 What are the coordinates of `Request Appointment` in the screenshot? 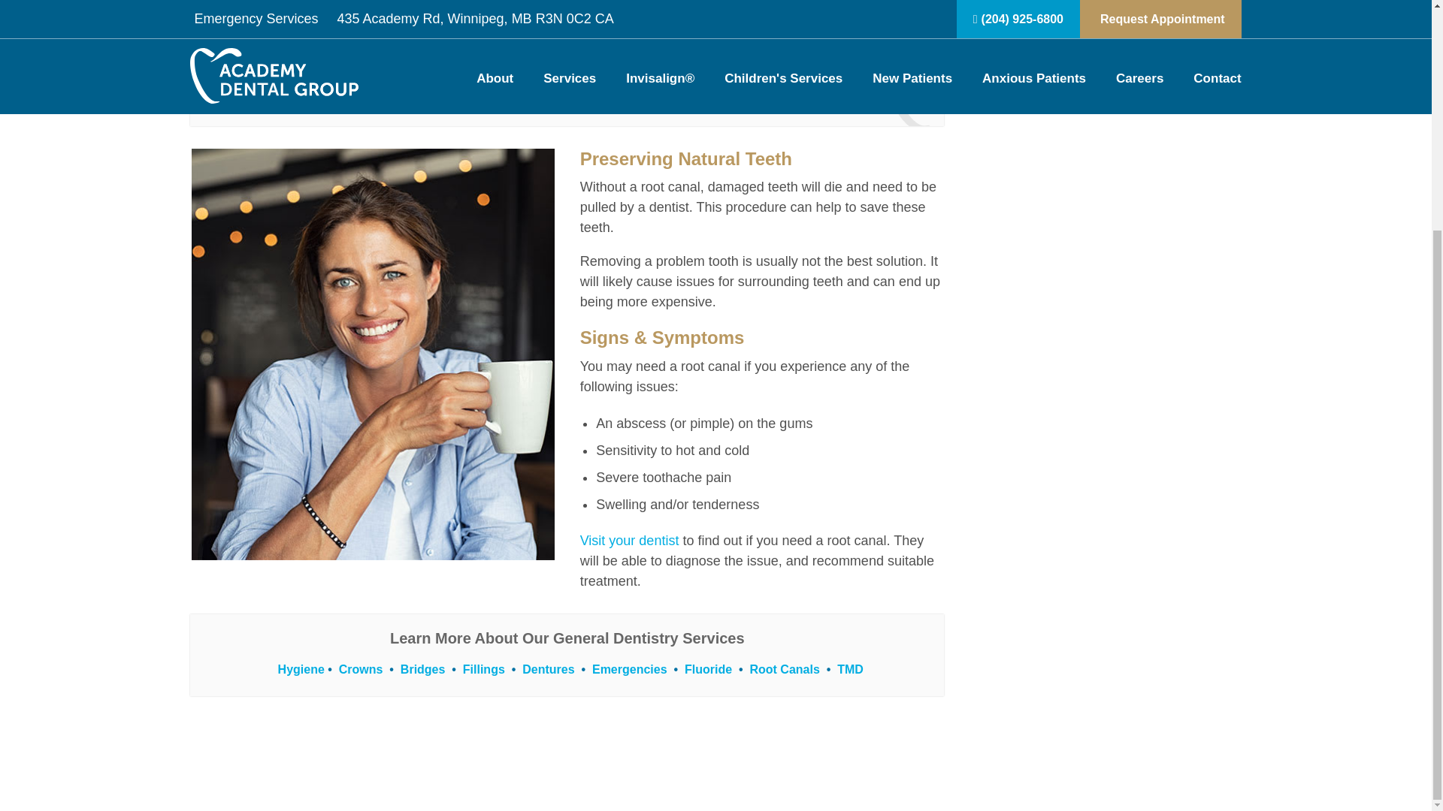 It's located at (567, 92).